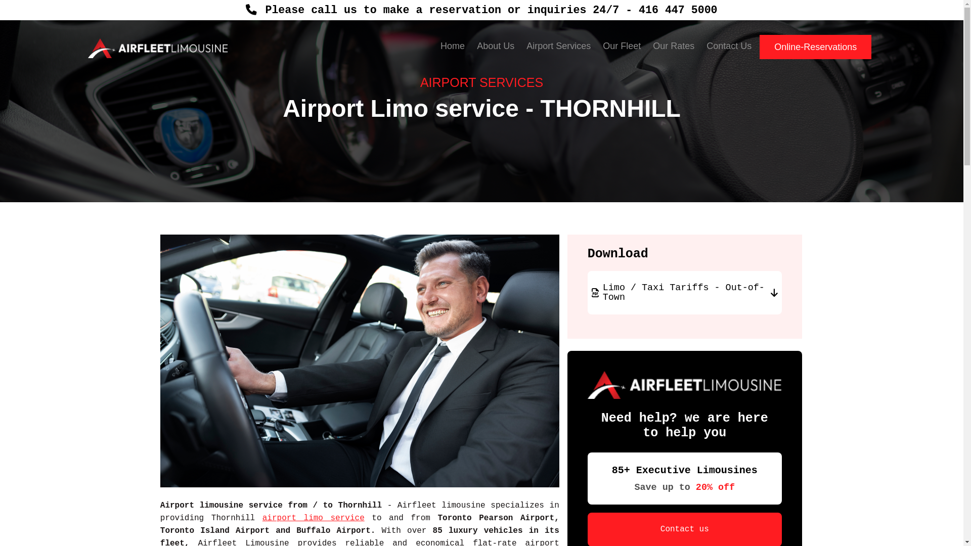  Describe the element at coordinates (685, 293) in the screenshot. I see `Limo / Taxi Tariffs - Out-of-Town` at that location.